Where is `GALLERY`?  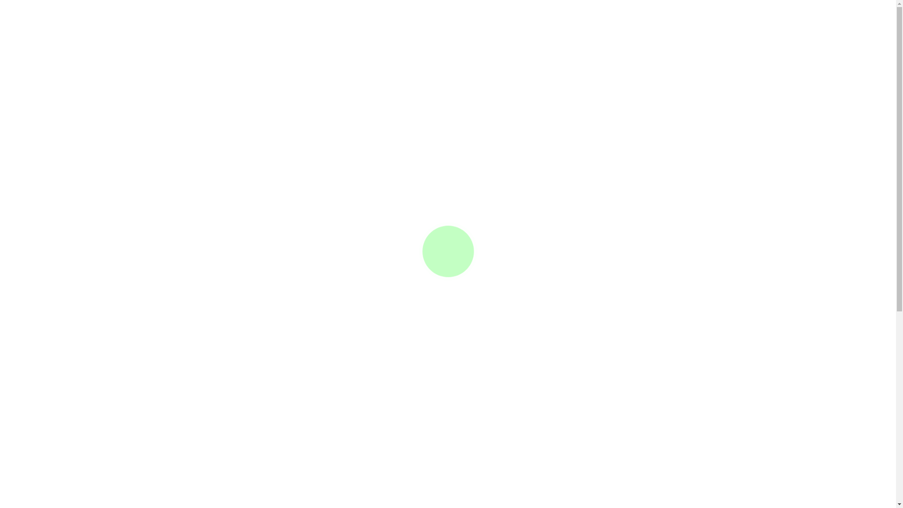 GALLERY is located at coordinates (587, 38).